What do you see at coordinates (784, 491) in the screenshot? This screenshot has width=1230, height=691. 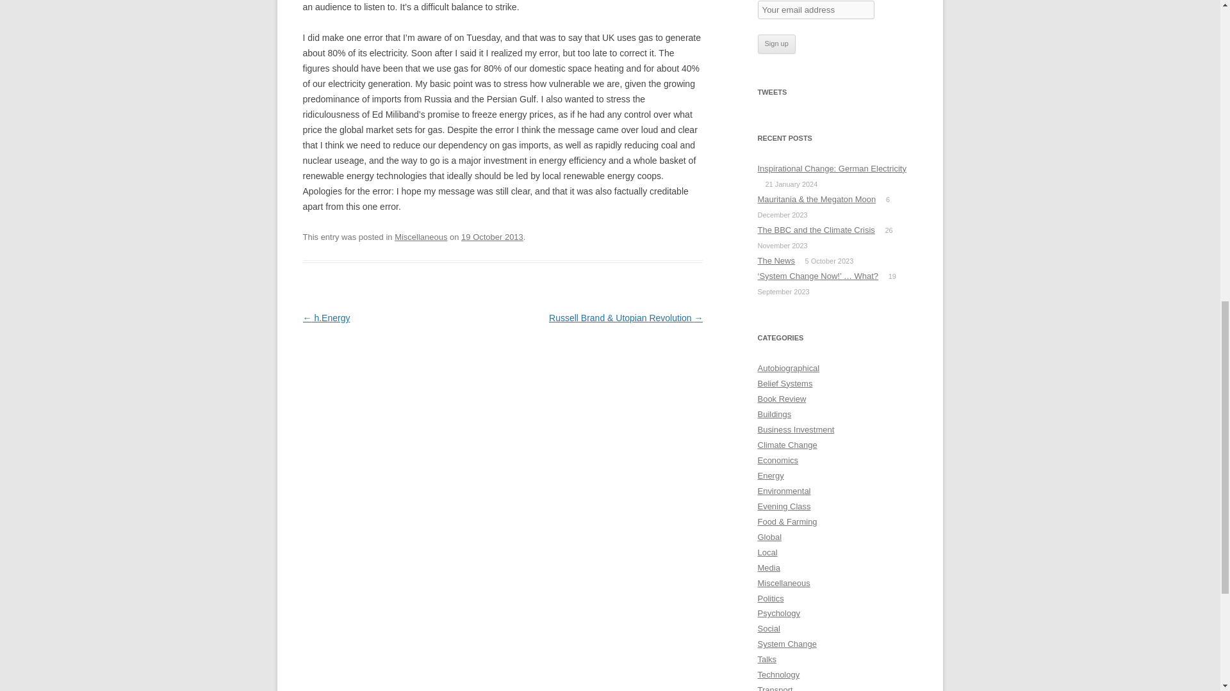 I see `Environmental` at bounding box center [784, 491].